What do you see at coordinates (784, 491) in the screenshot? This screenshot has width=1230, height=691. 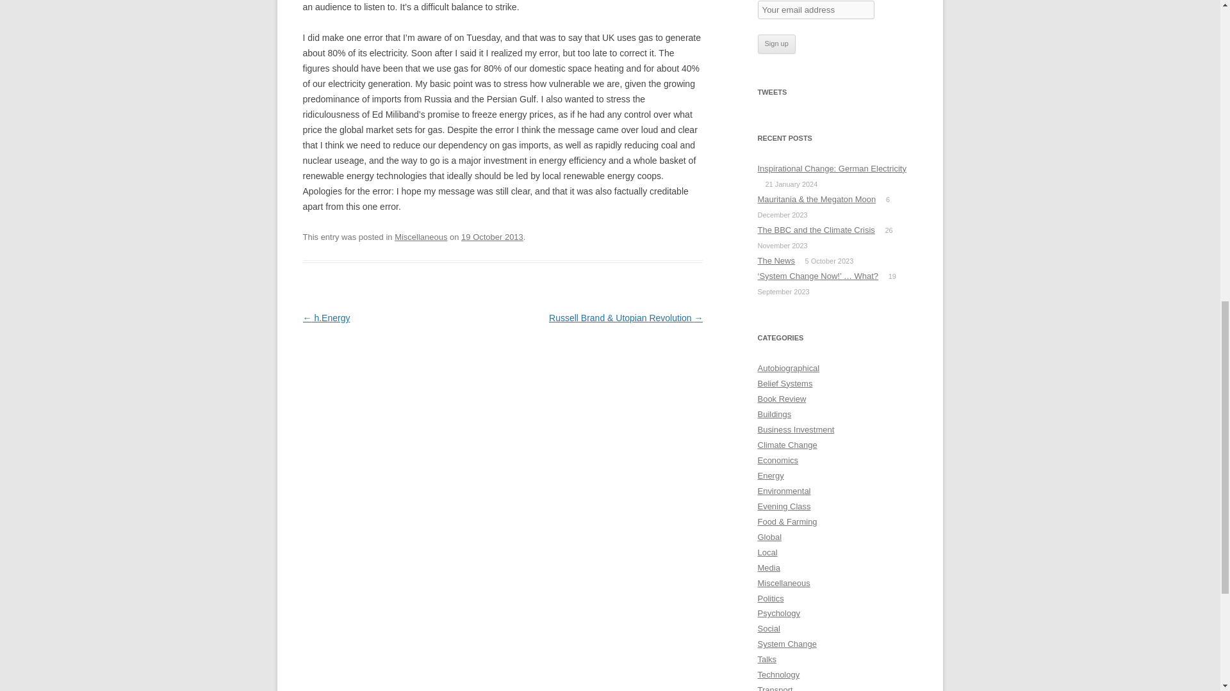 I see `Environmental` at bounding box center [784, 491].